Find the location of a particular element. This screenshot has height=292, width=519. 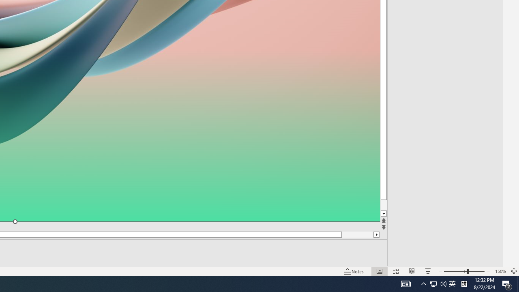

Zoom Out is located at coordinates (455, 271).